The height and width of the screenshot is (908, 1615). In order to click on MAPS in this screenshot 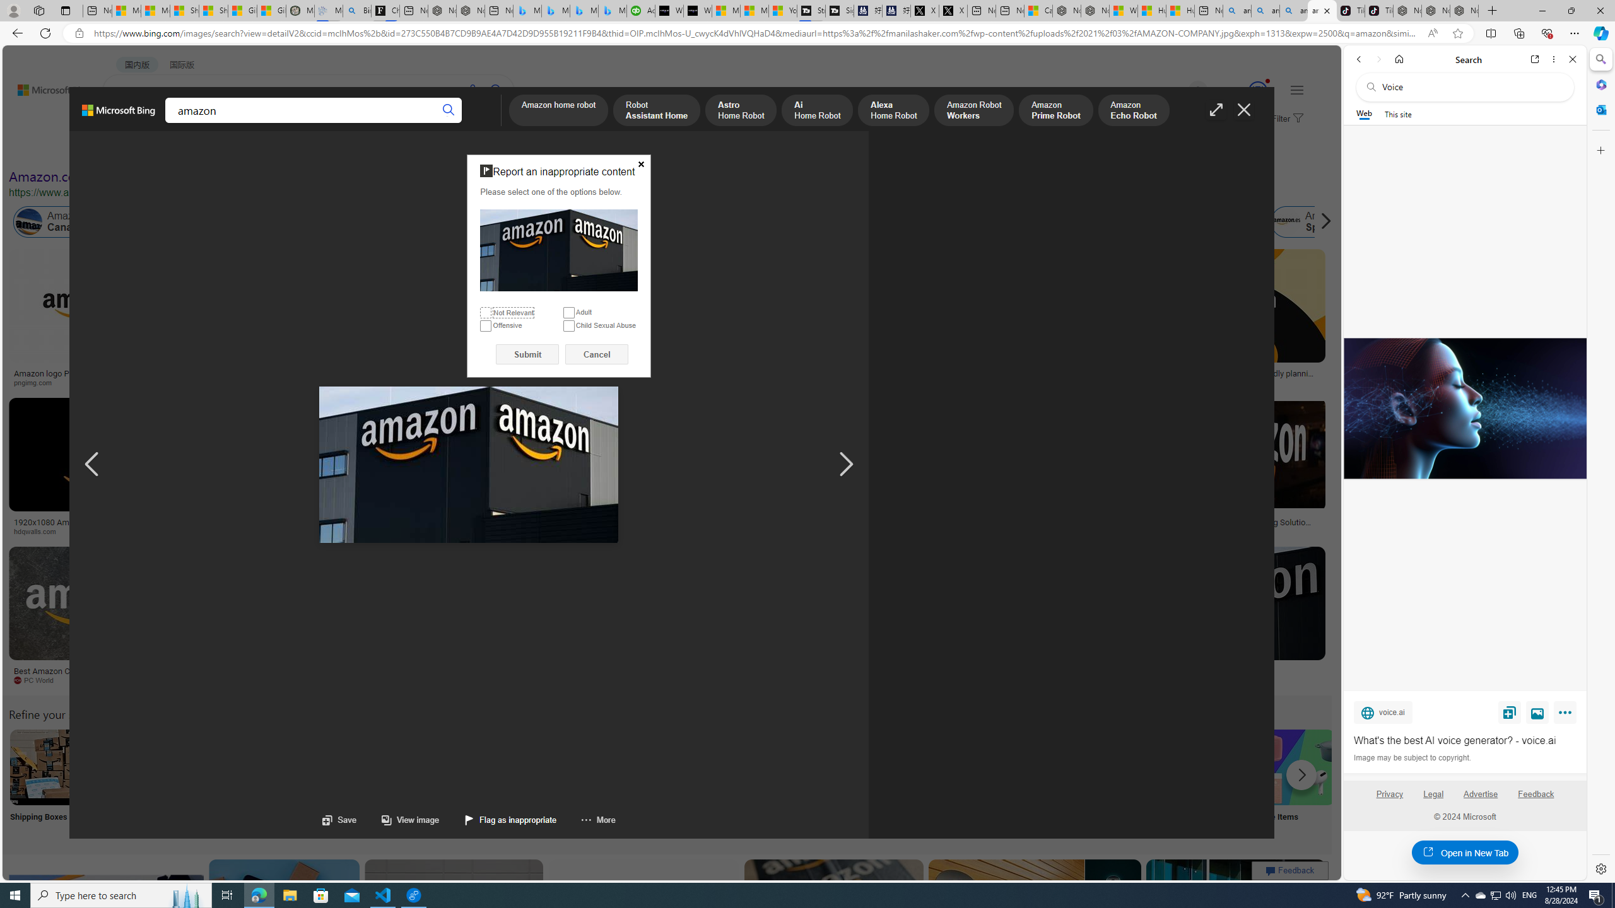, I will do `click(440, 124)`.